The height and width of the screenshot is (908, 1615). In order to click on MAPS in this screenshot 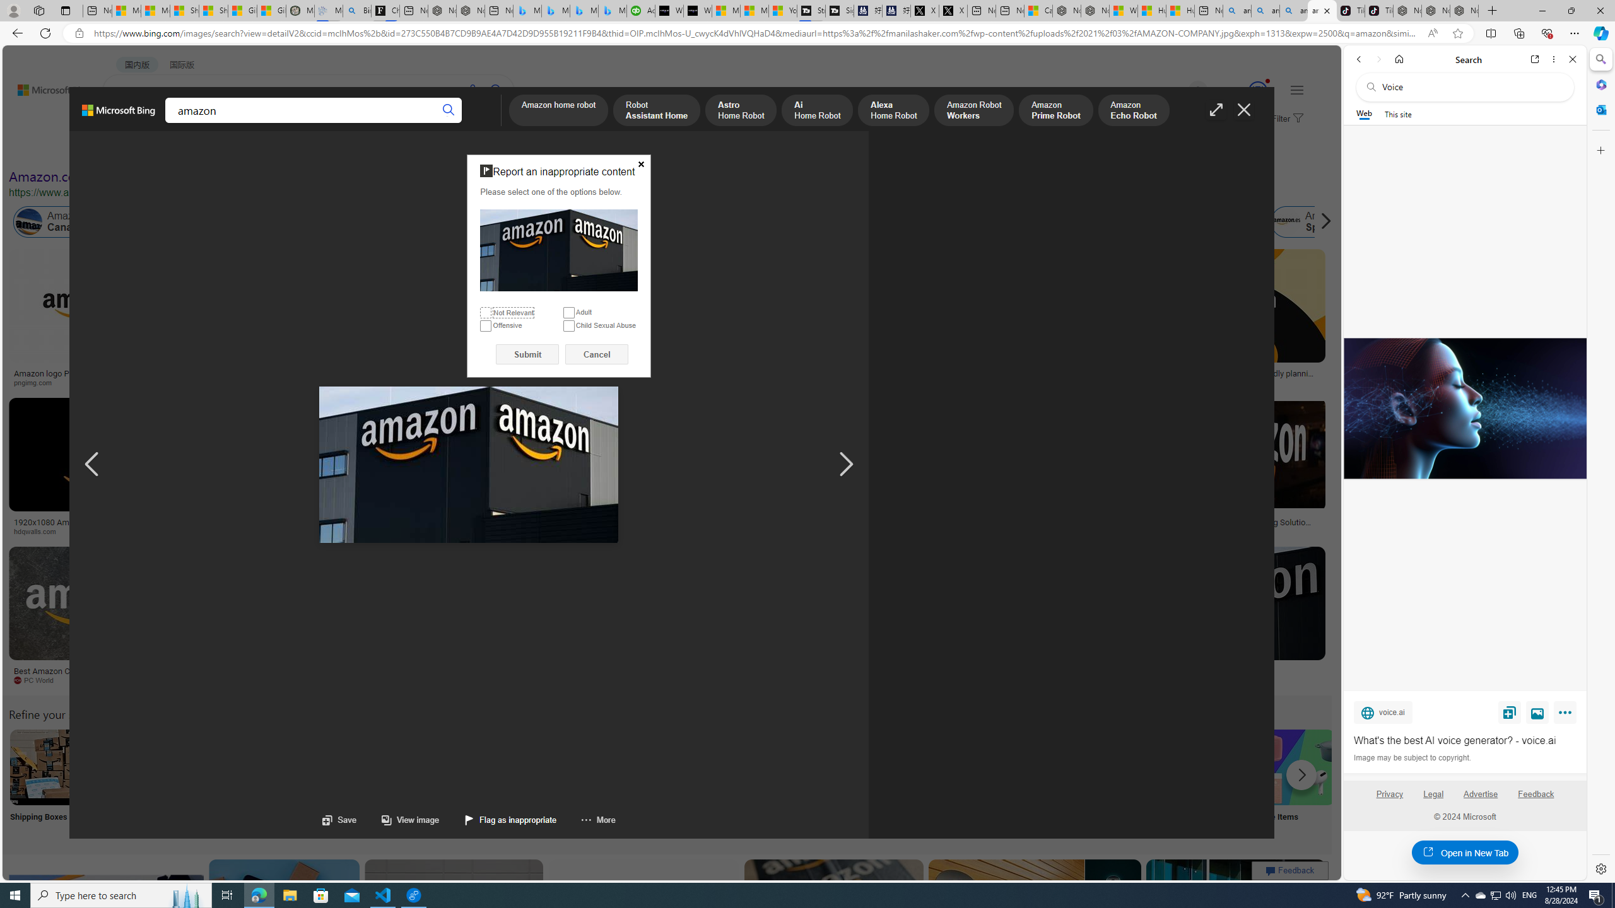, I will do `click(440, 124)`.